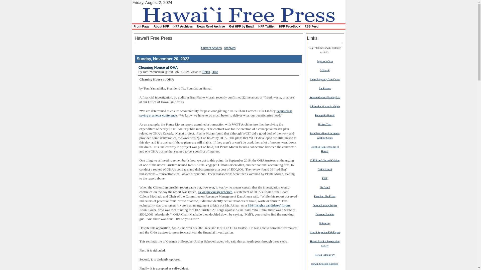  Describe the element at coordinates (325, 149) in the screenshot. I see `Christian Homeschoolers of Hawaii` at that location.